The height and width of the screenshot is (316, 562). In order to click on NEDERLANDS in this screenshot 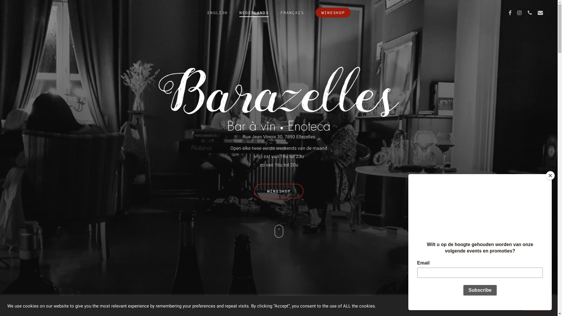, I will do `click(254, 13)`.